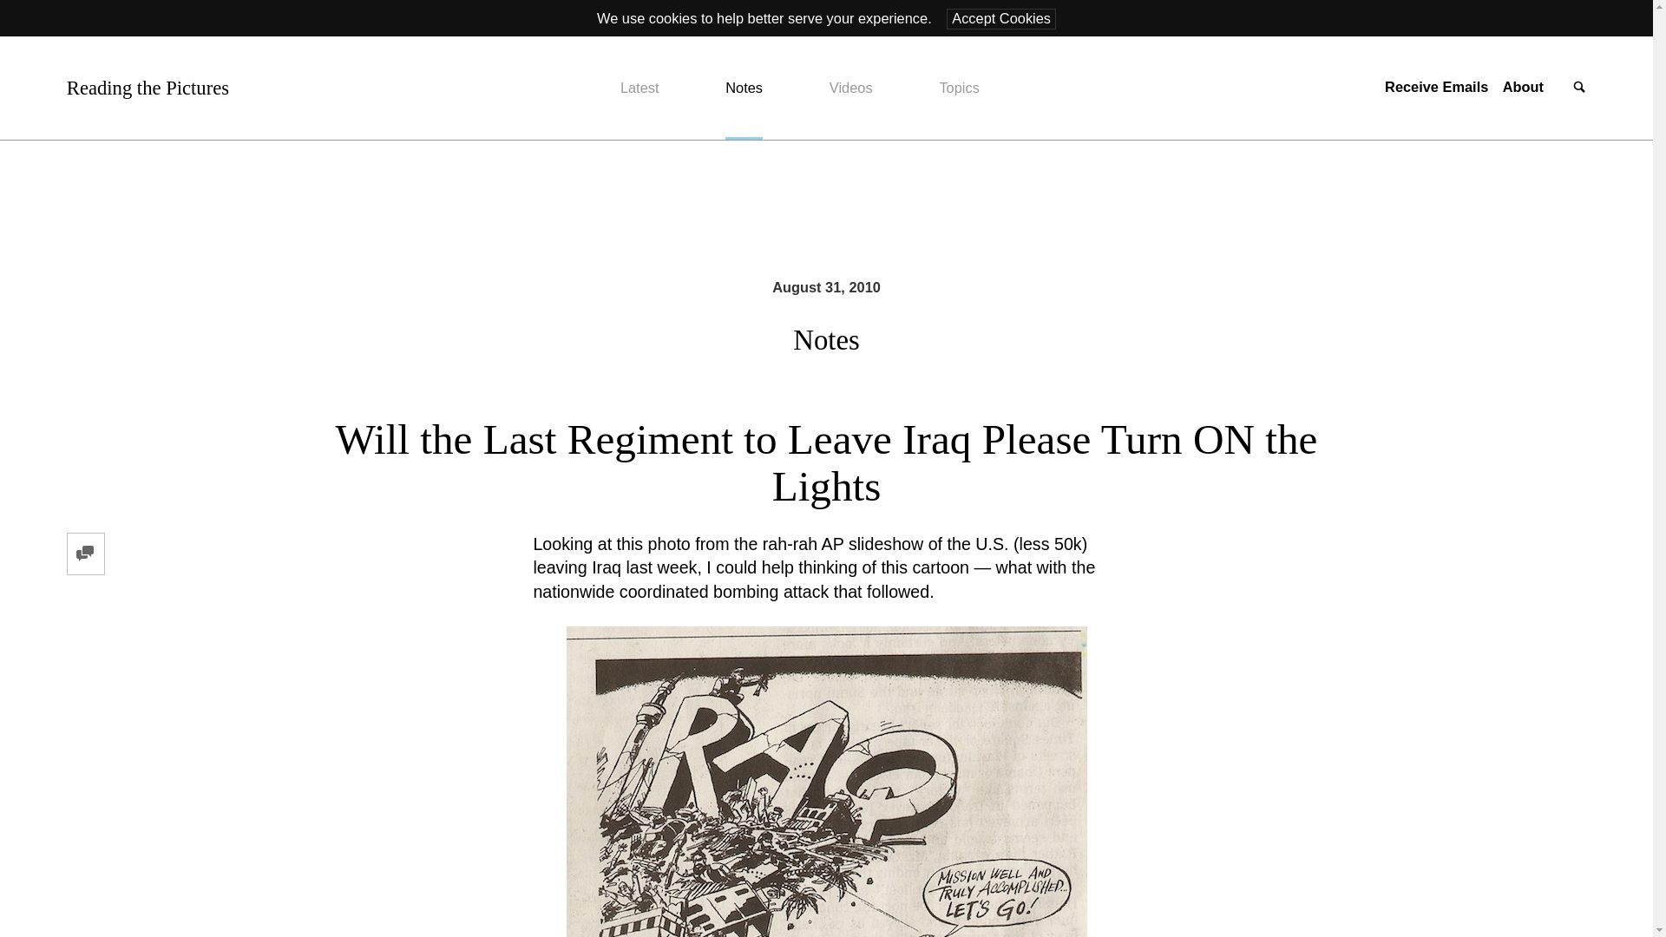 The width and height of the screenshot is (1666, 937). What do you see at coordinates (1523, 87) in the screenshot?
I see `About` at bounding box center [1523, 87].